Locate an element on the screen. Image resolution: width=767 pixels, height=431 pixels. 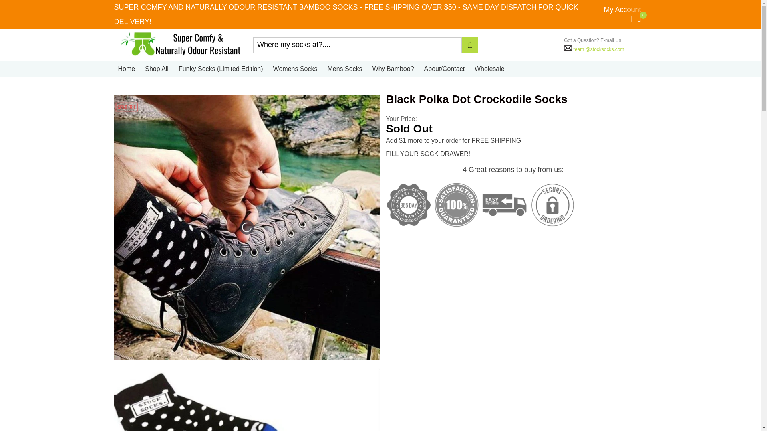
HOME is located at coordinates (125, 88).